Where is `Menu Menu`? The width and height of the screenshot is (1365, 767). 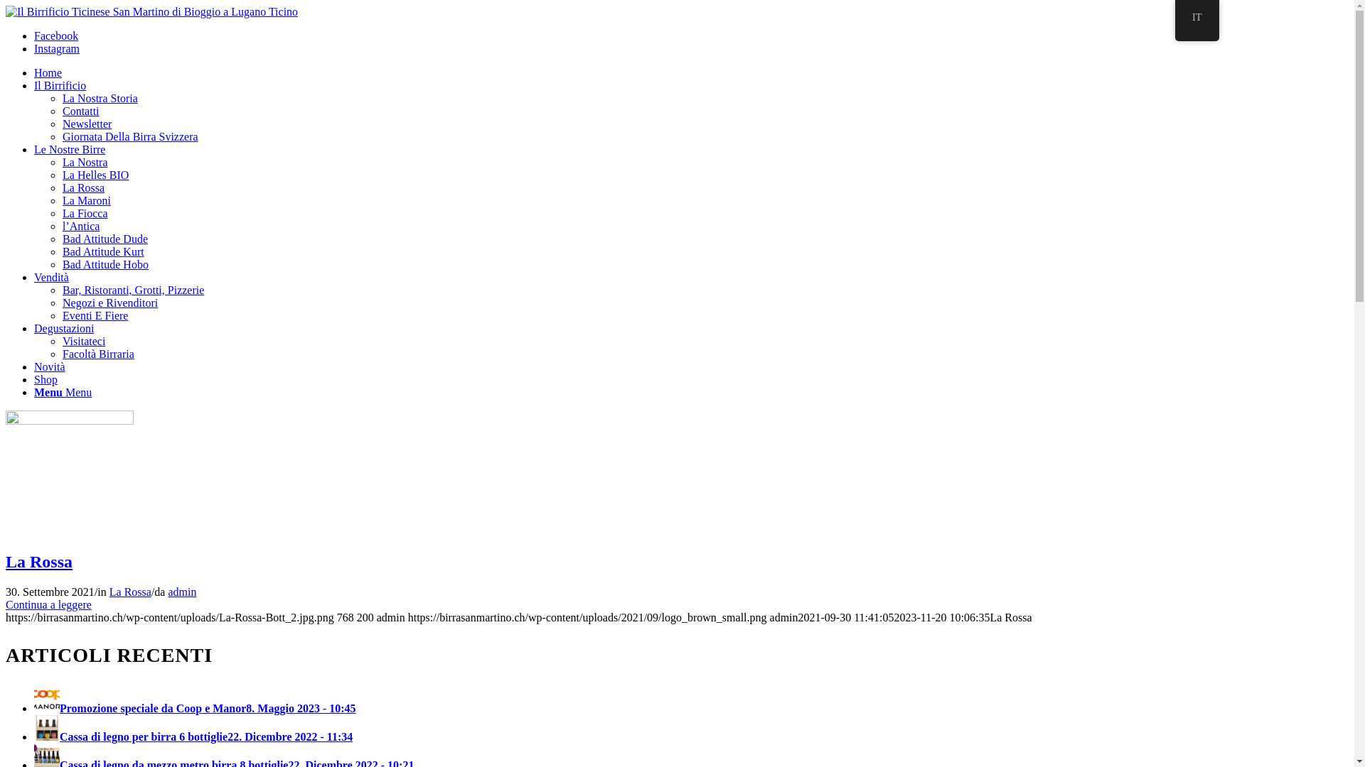 Menu Menu is located at coordinates (63, 392).